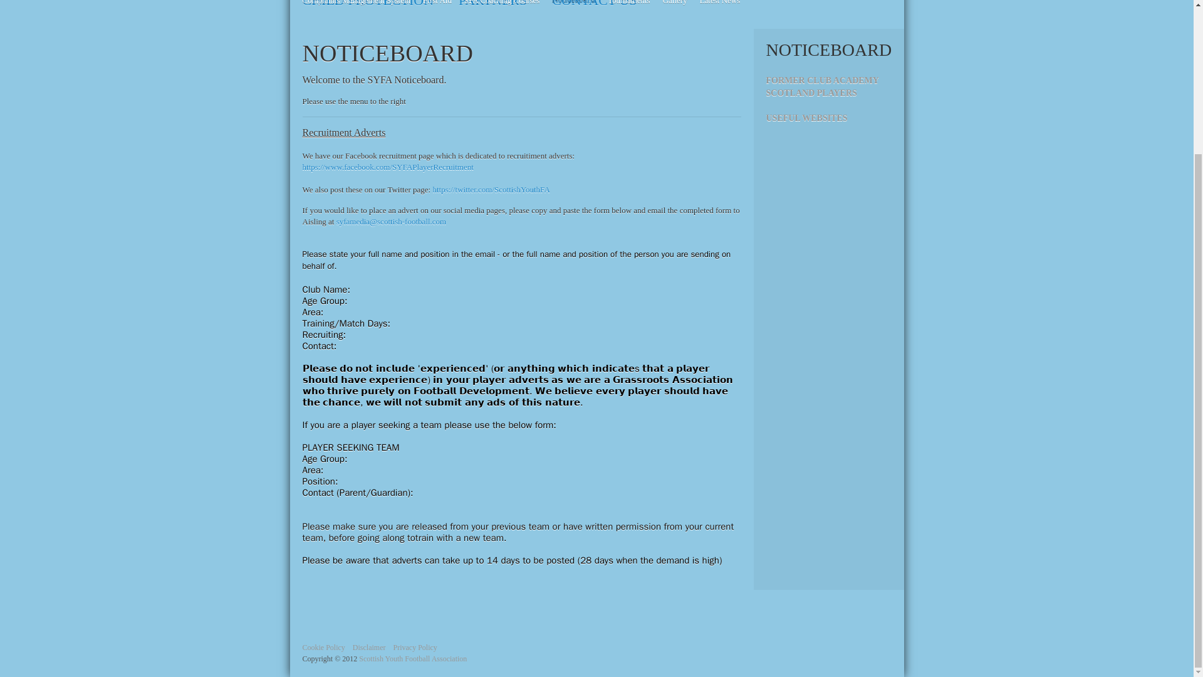  What do you see at coordinates (437, 5) in the screenshot?
I see `First Aid` at bounding box center [437, 5].